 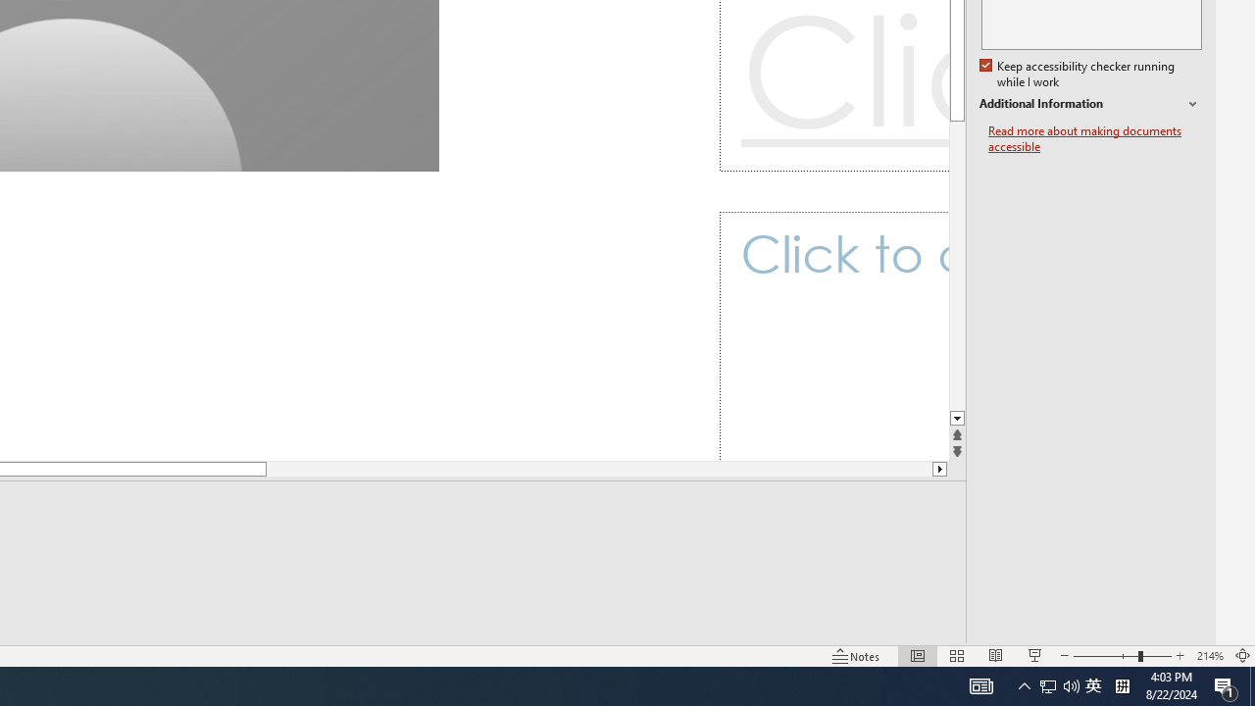 What do you see at coordinates (1046, 514) in the screenshot?
I see `Show Preview` at bounding box center [1046, 514].